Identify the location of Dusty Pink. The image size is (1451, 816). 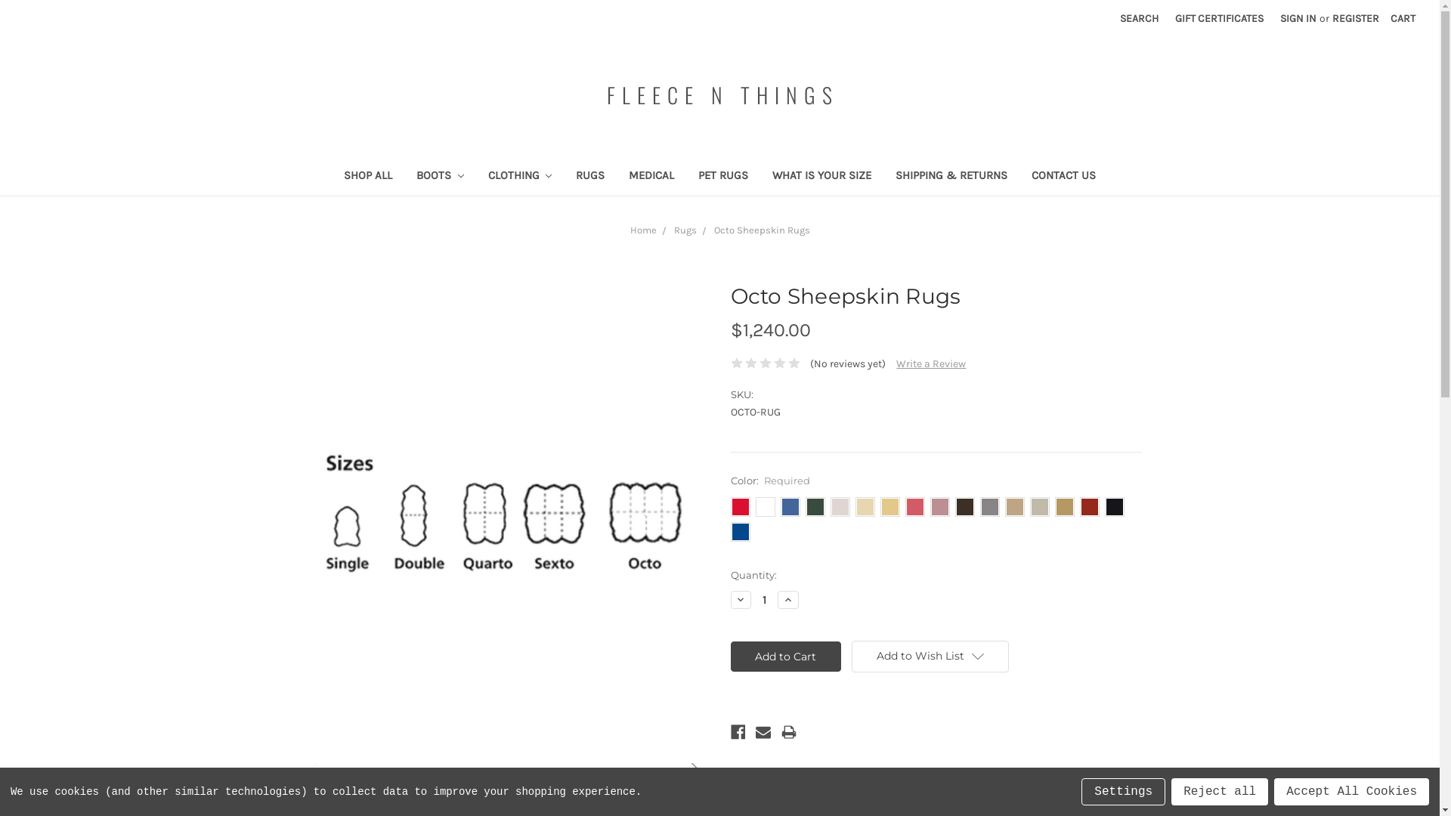
(939, 507).